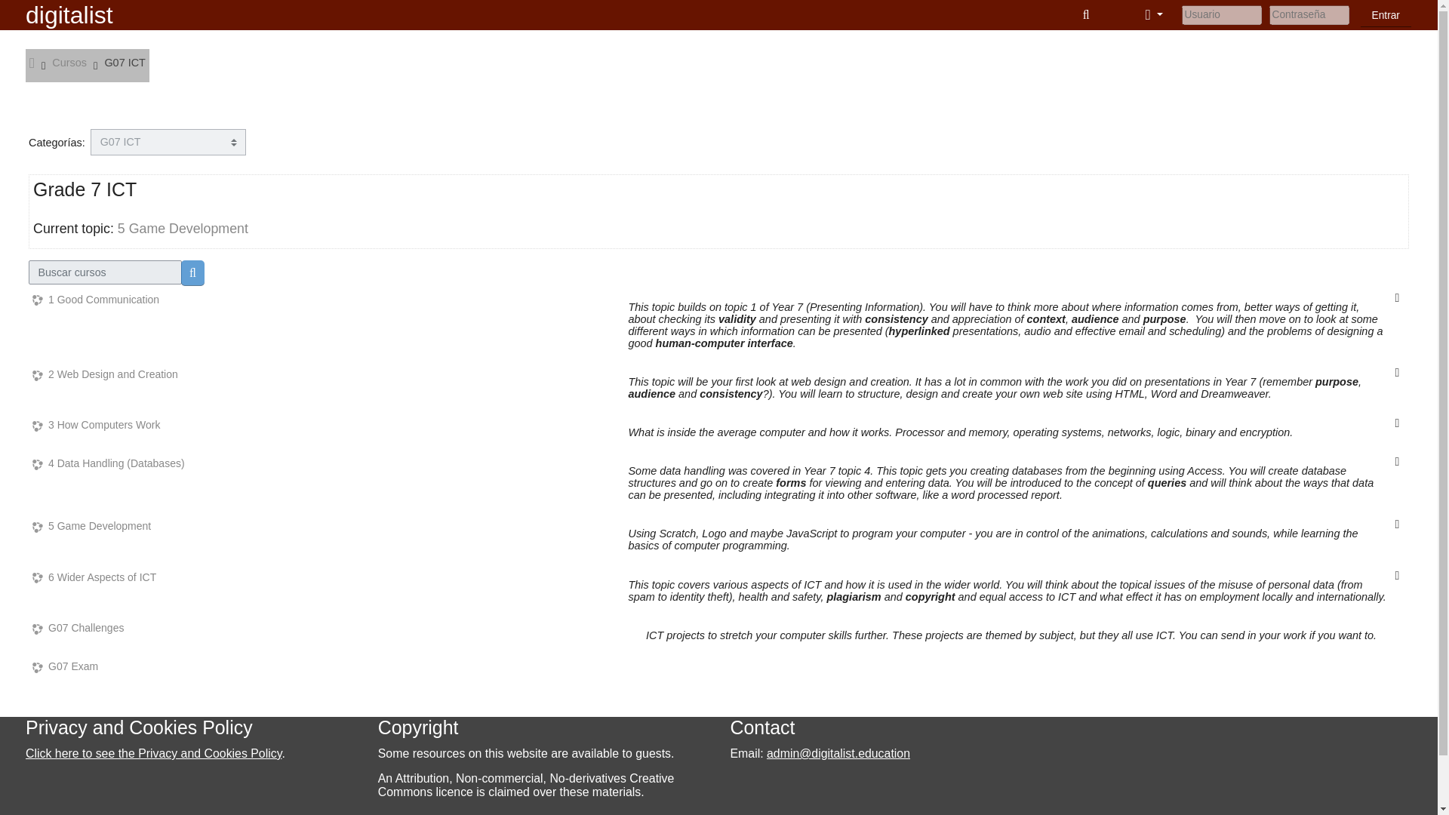 This screenshot has width=1449, height=815. I want to click on Idioma, so click(1153, 15).